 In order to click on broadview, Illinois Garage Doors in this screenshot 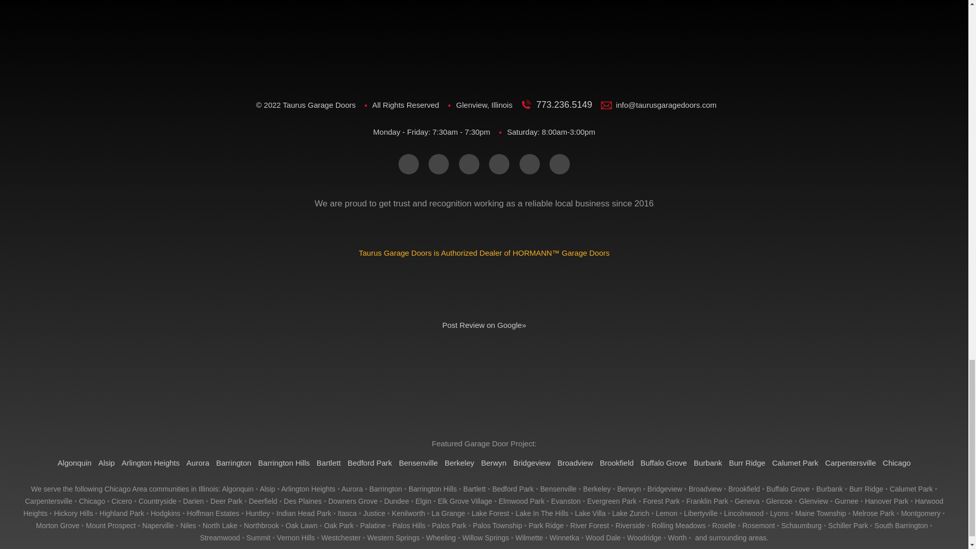, I will do `click(706, 489)`.